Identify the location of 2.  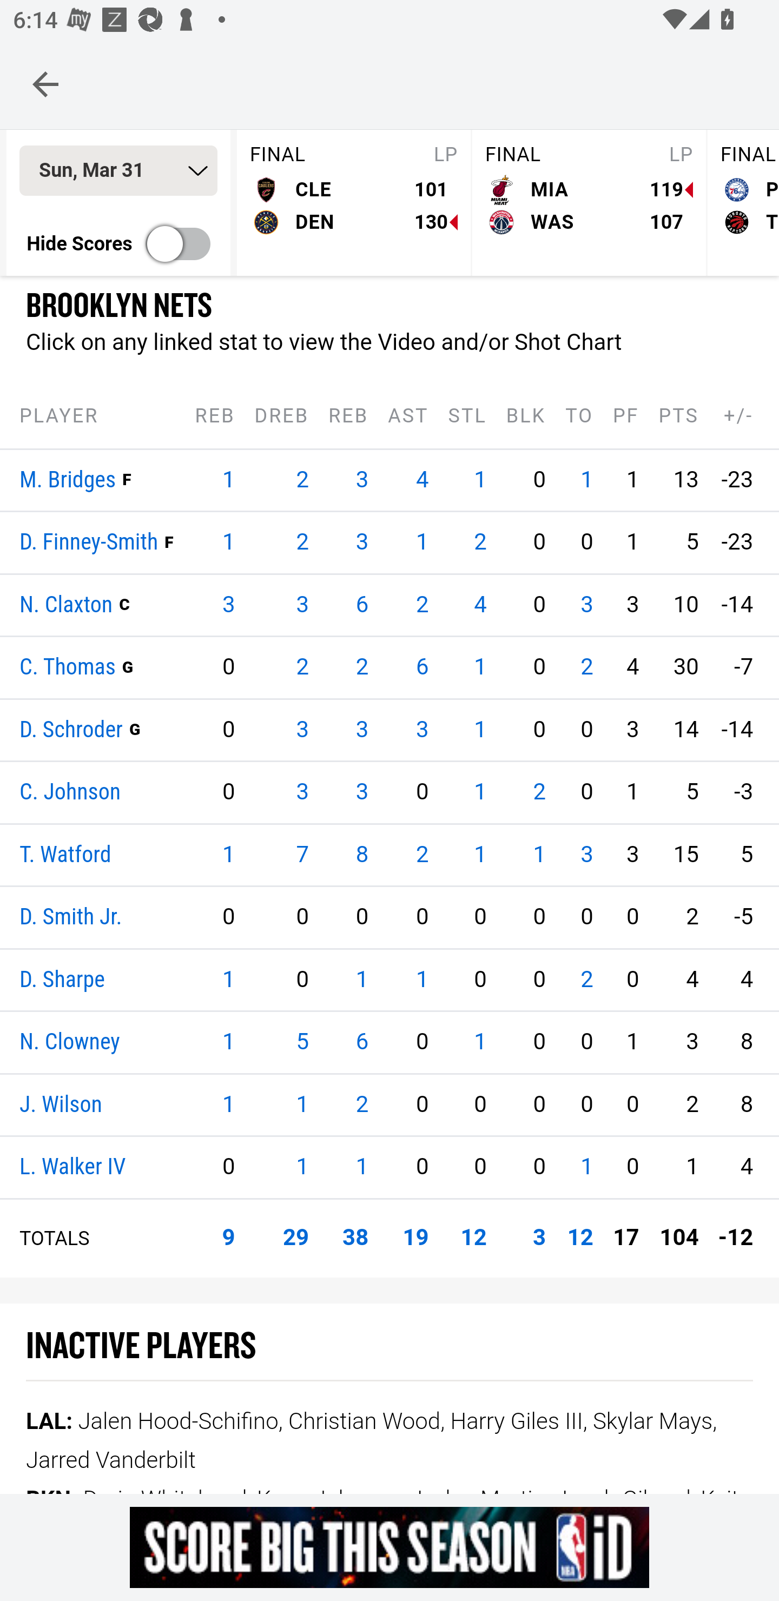
(362, 1104).